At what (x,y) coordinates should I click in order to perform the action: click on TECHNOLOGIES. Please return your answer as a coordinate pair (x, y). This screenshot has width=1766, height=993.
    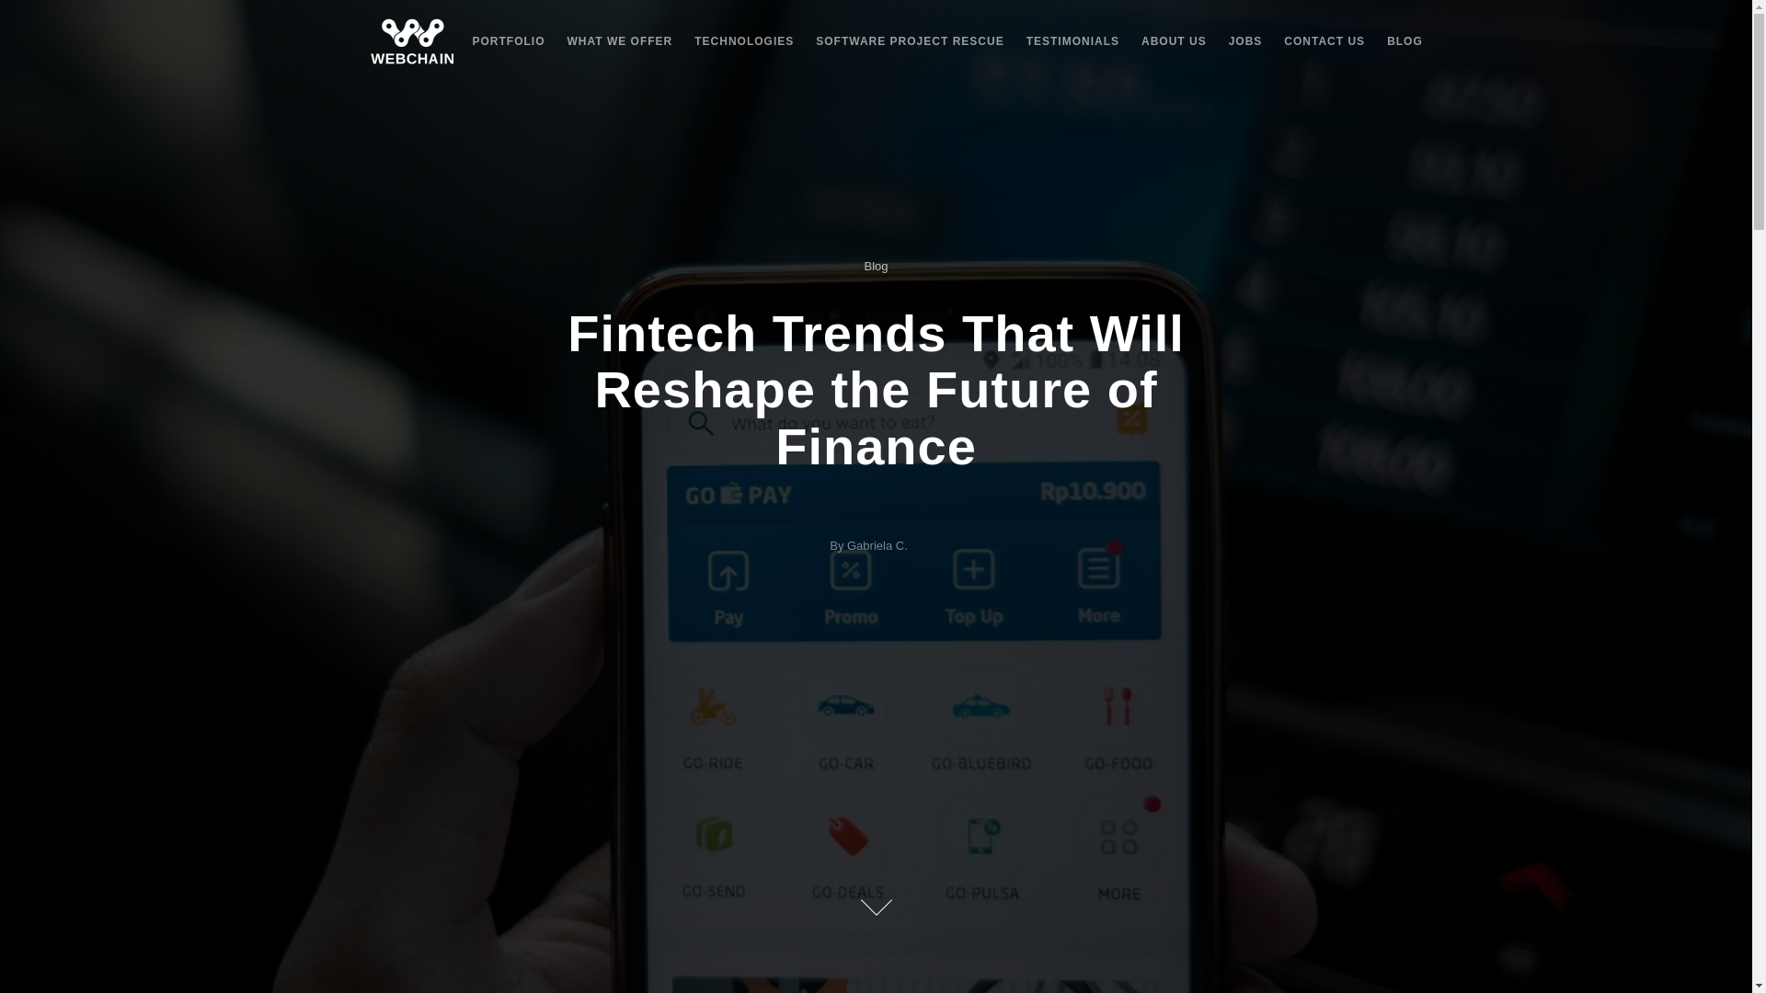
    Looking at the image, I should click on (743, 40).